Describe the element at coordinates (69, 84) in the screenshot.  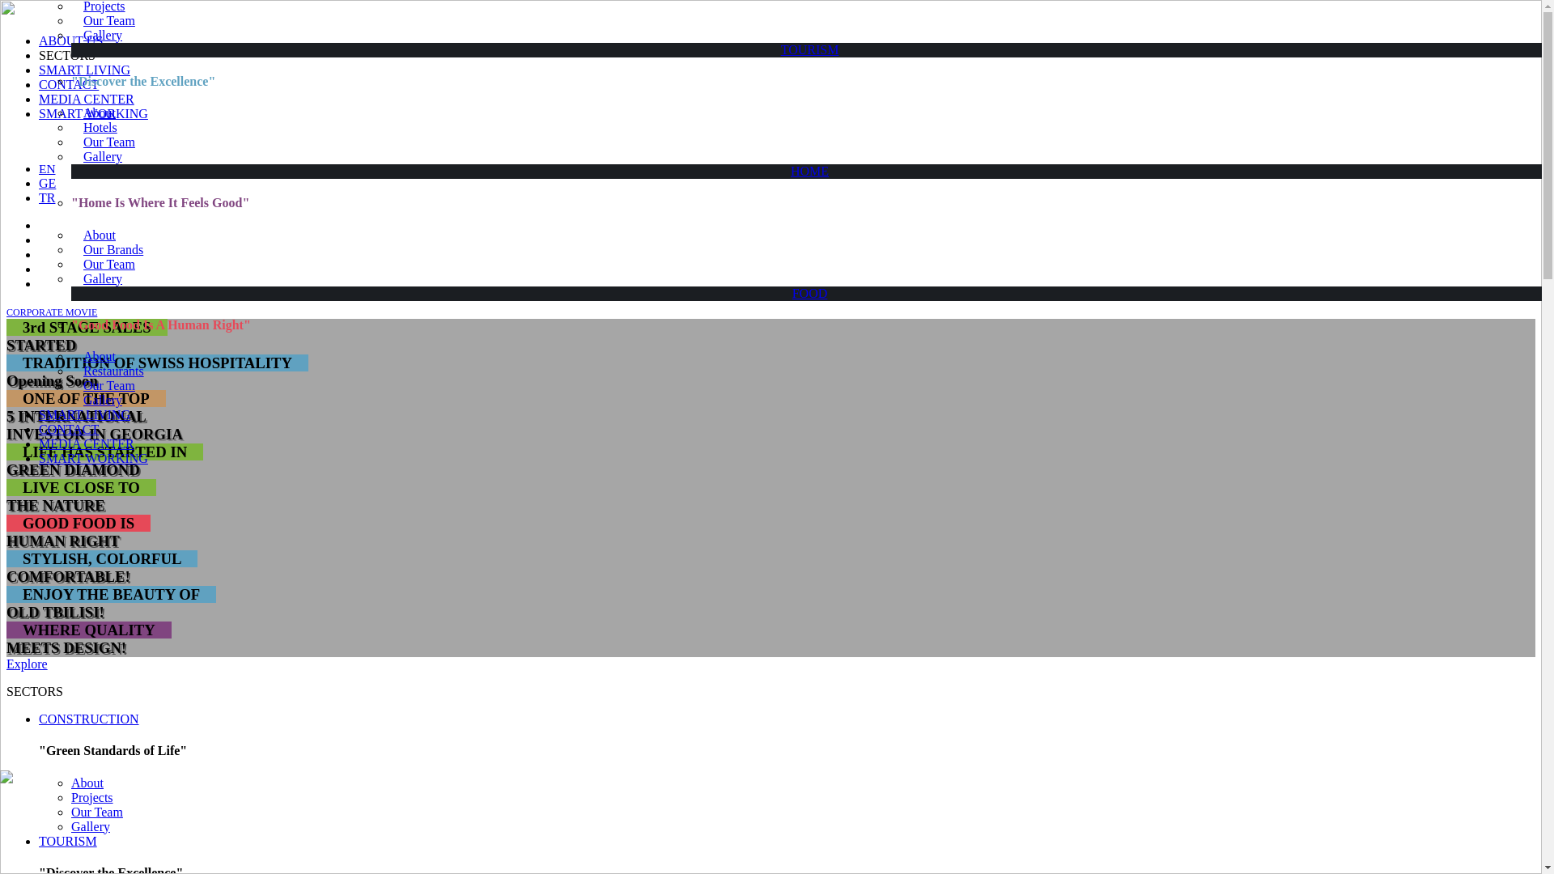
I see `CONTACT` at that location.